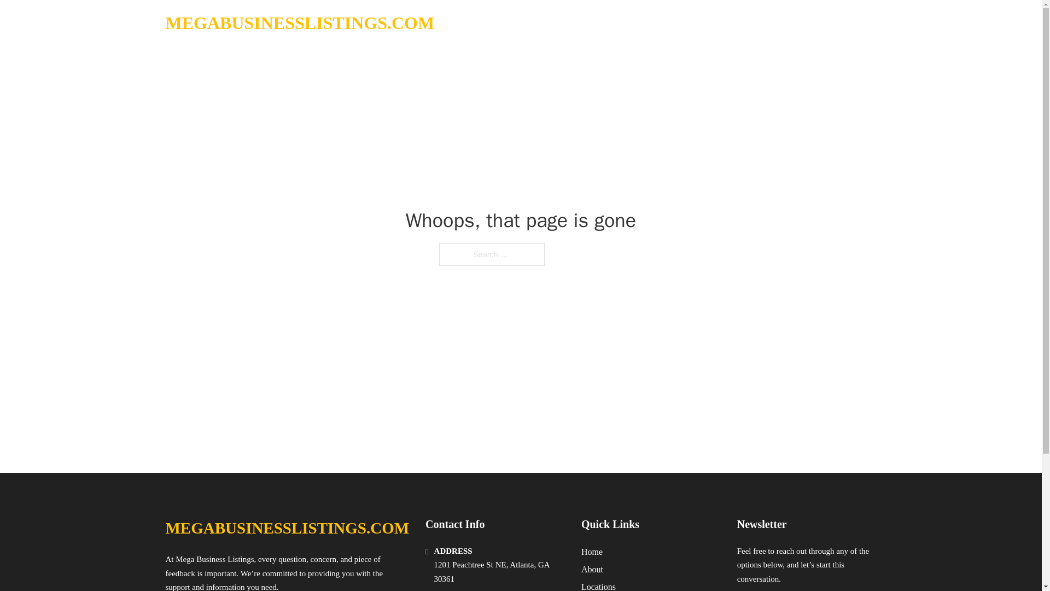 This screenshot has width=1050, height=591. Describe the element at coordinates (592, 552) in the screenshot. I see `Home` at that location.